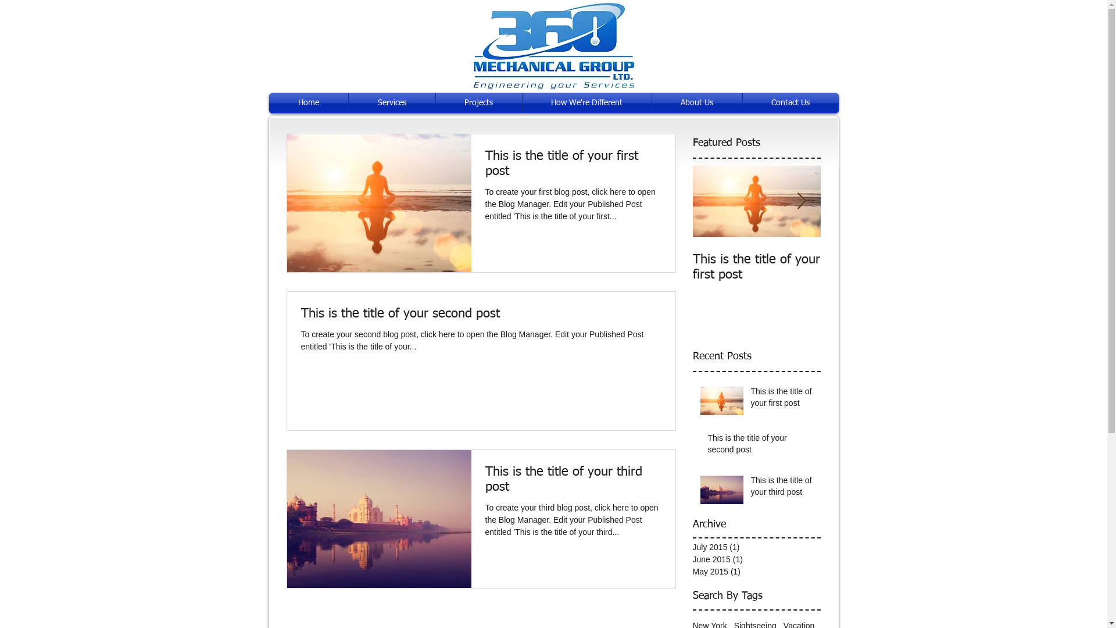  What do you see at coordinates (754, 572) in the screenshot?
I see `May 2015 (1)` at bounding box center [754, 572].